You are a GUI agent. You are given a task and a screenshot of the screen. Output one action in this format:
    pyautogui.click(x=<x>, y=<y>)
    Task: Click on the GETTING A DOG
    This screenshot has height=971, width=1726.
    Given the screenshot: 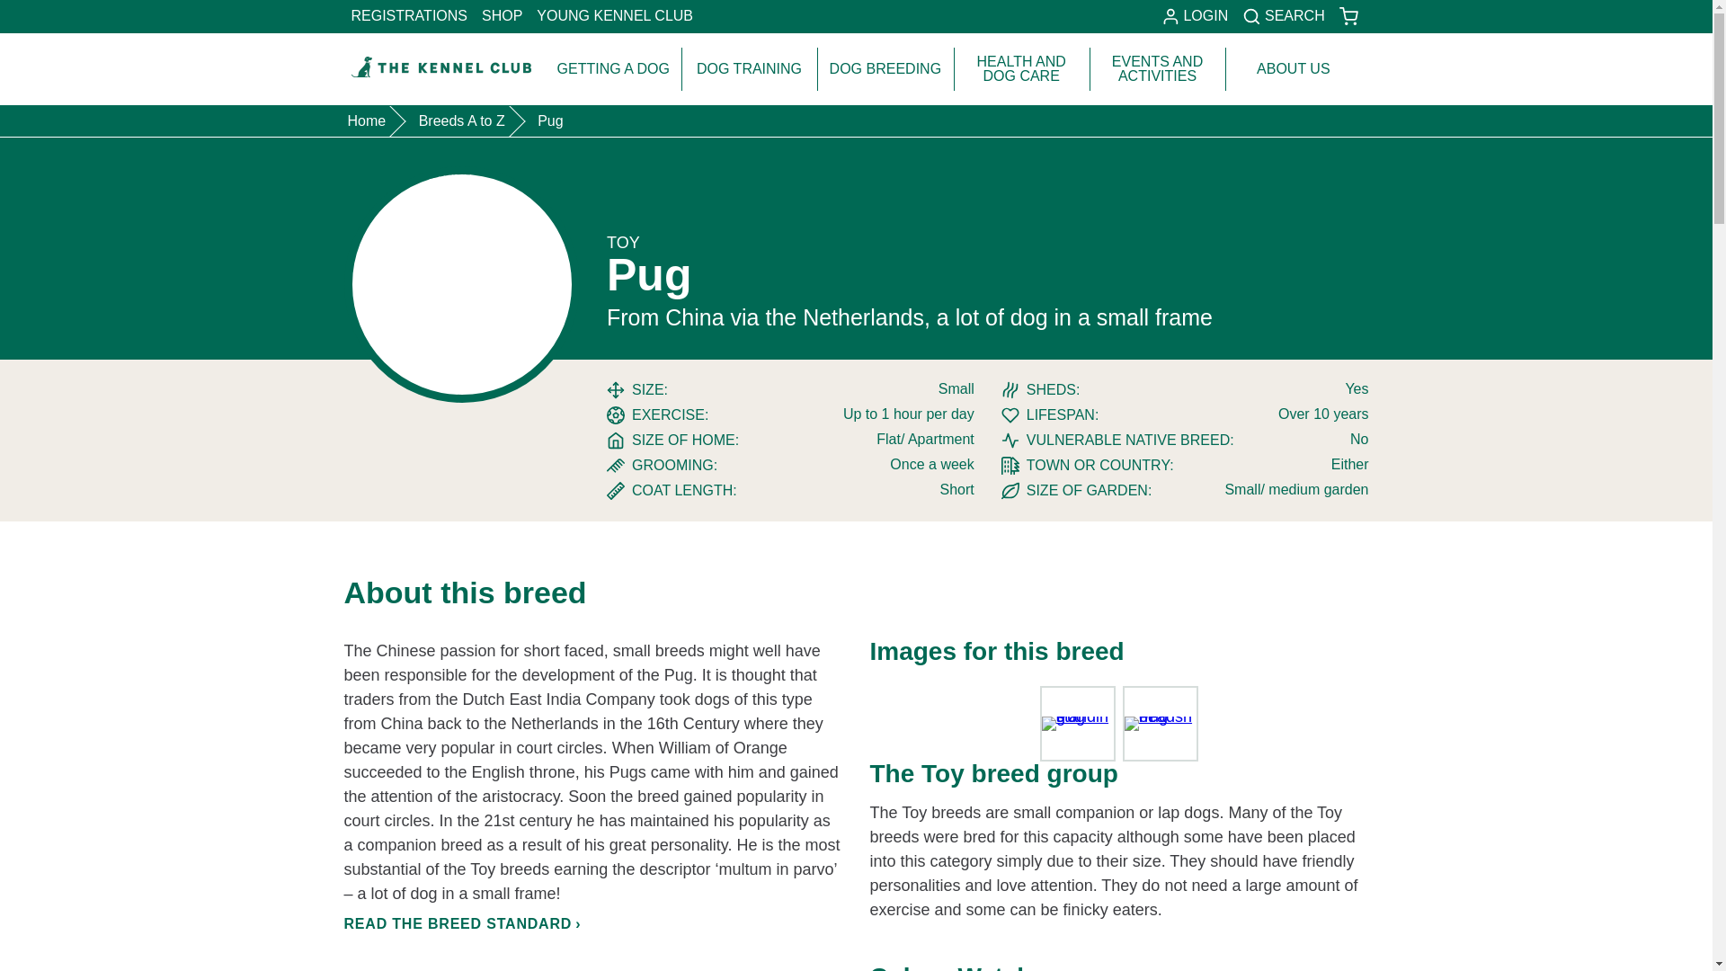 What is the action you would take?
    pyautogui.click(x=613, y=68)
    